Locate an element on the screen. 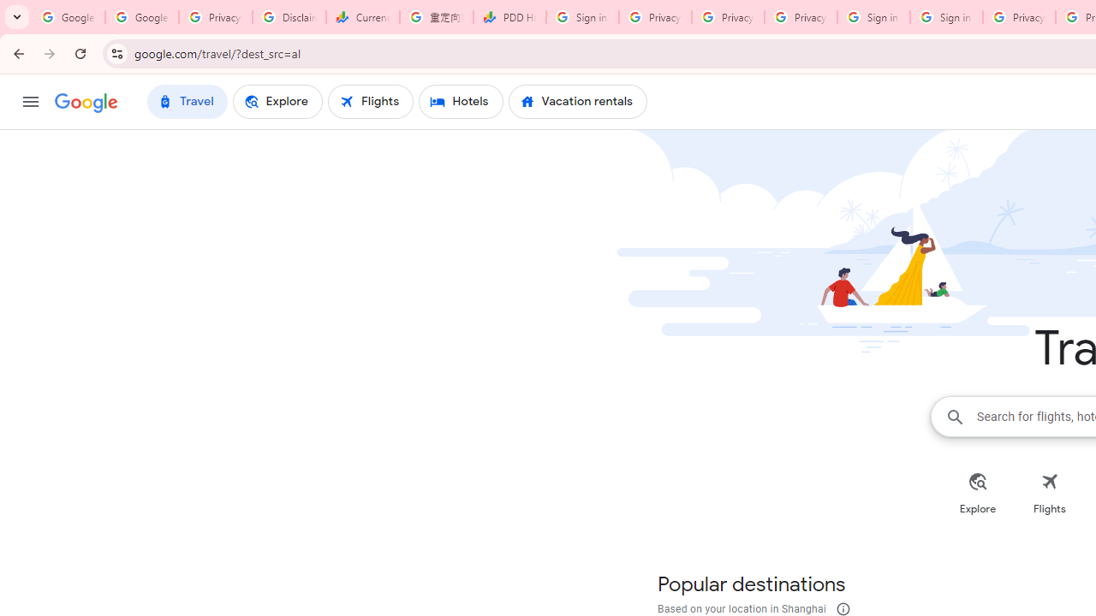 The height and width of the screenshot is (616, 1096). Sign in - Google Accounts is located at coordinates (873, 17).